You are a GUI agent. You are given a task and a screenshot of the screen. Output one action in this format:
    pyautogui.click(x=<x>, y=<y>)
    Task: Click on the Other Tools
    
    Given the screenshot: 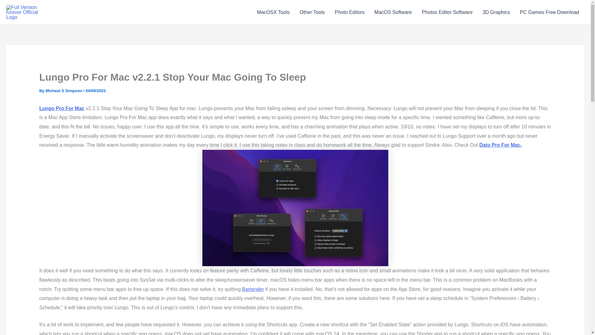 What is the action you would take?
    pyautogui.click(x=312, y=12)
    